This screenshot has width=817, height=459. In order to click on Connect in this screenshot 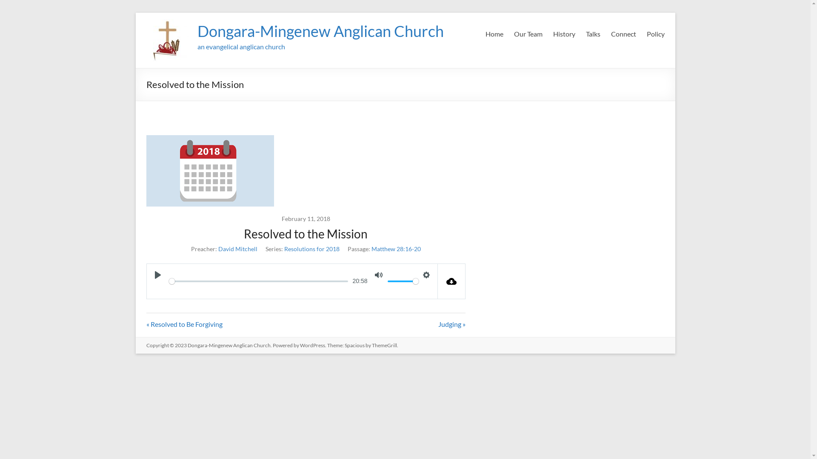, I will do `click(624, 34)`.